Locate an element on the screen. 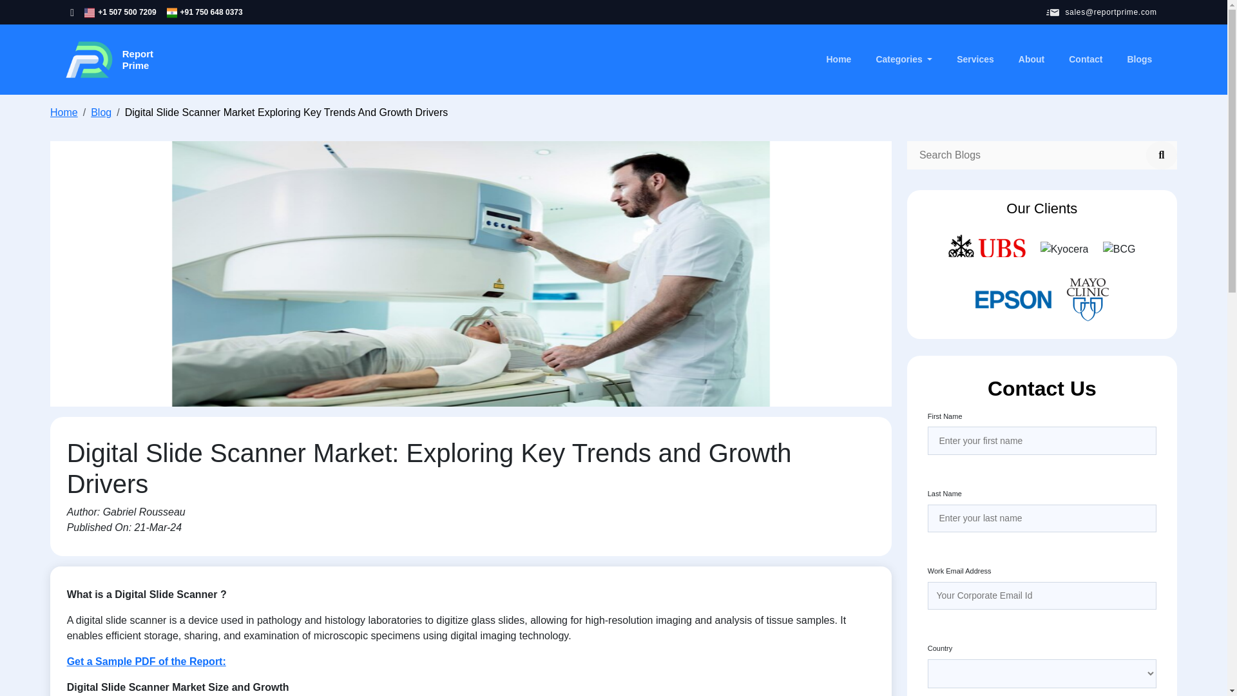 The image size is (1237, 696). About is located at coordinates (108, 59).